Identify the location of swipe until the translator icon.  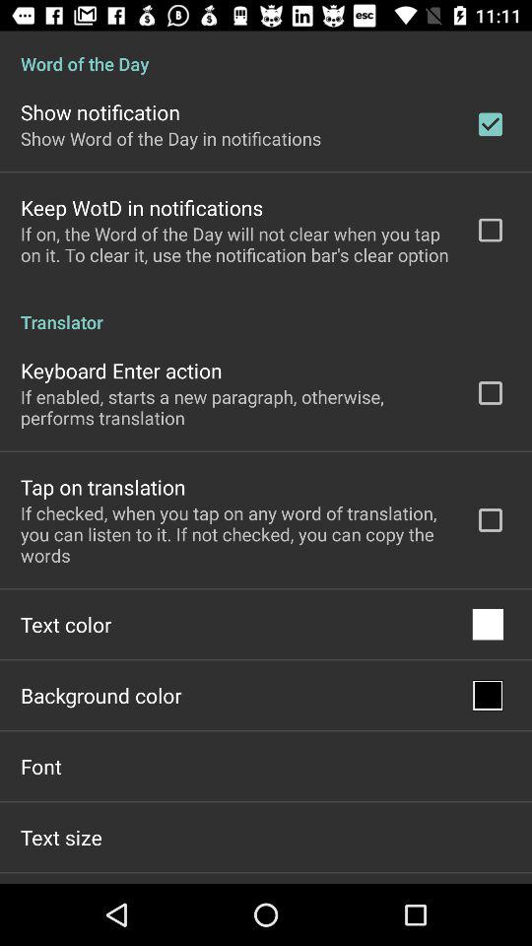
(266, 311).